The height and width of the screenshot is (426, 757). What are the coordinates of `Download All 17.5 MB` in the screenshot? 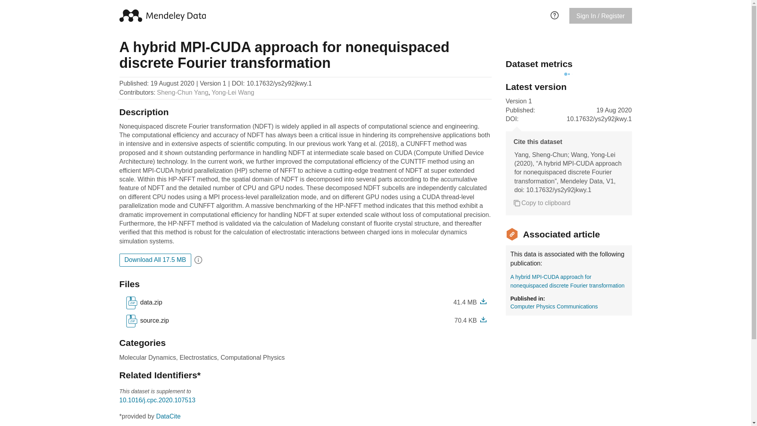 It's located at (150, 302).